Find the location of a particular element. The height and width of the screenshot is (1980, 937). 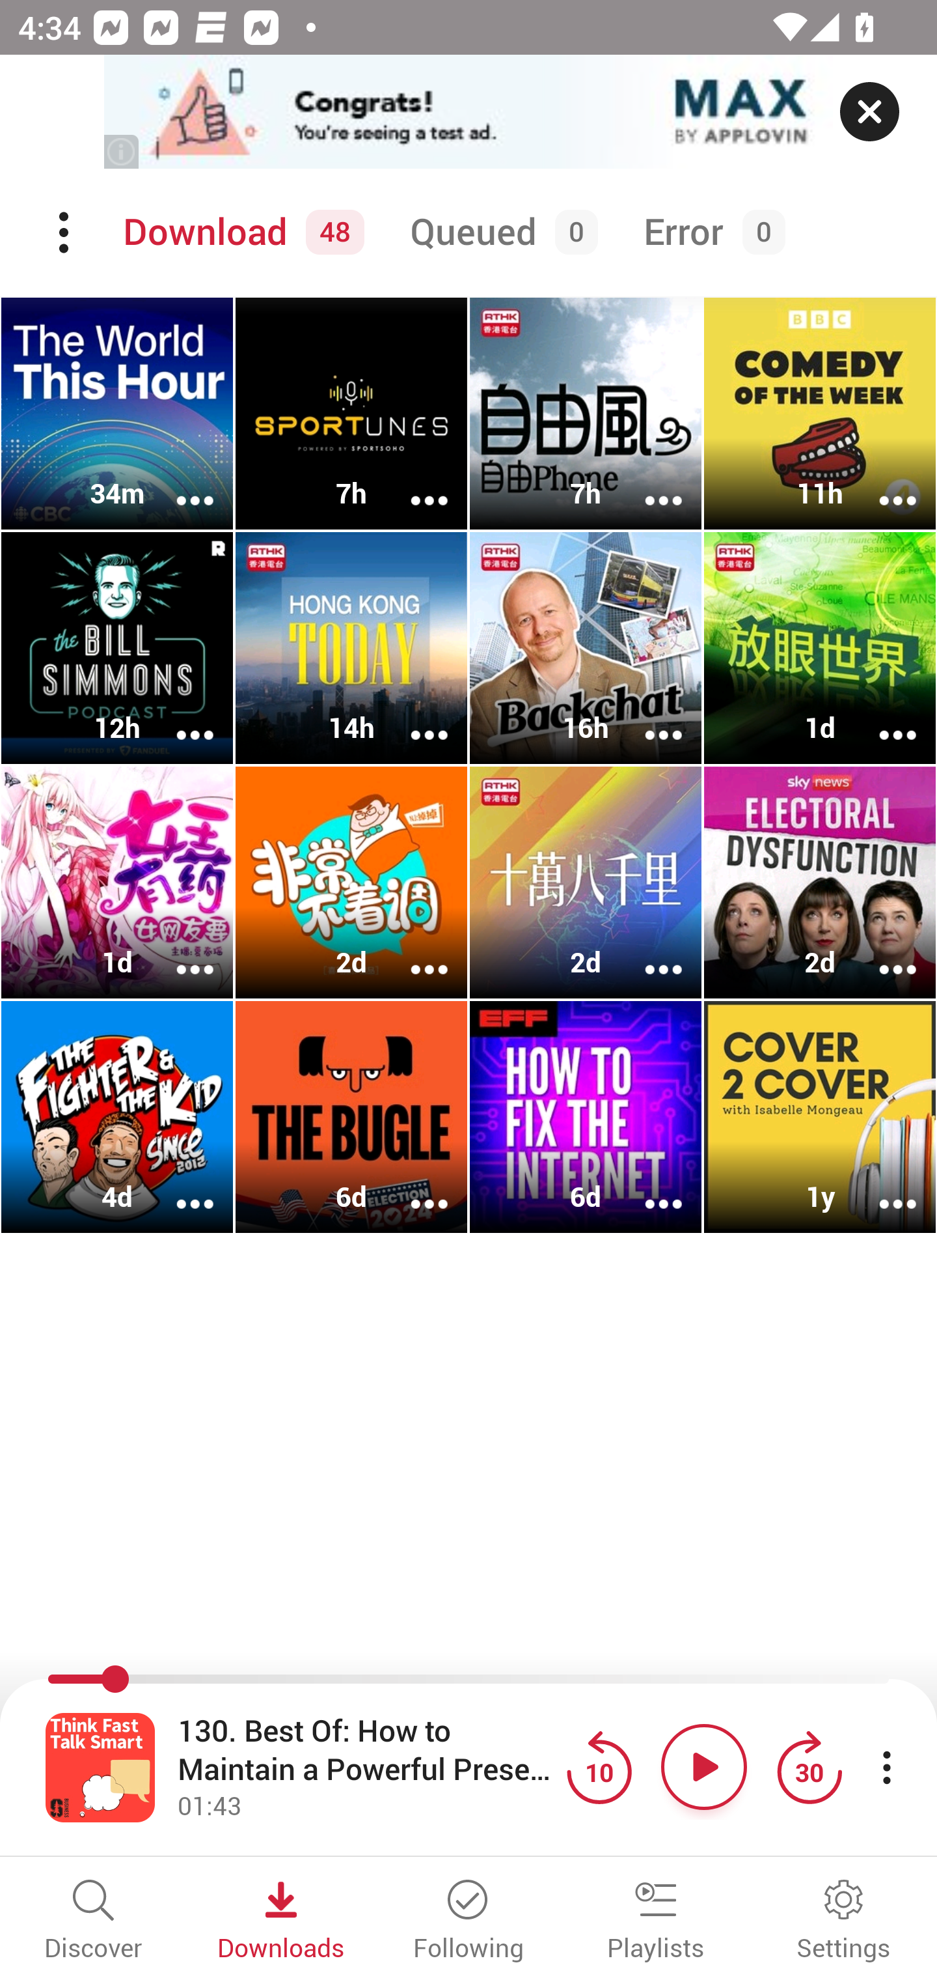

Backchat 16h More options More options is located at coordinates (586, 648).